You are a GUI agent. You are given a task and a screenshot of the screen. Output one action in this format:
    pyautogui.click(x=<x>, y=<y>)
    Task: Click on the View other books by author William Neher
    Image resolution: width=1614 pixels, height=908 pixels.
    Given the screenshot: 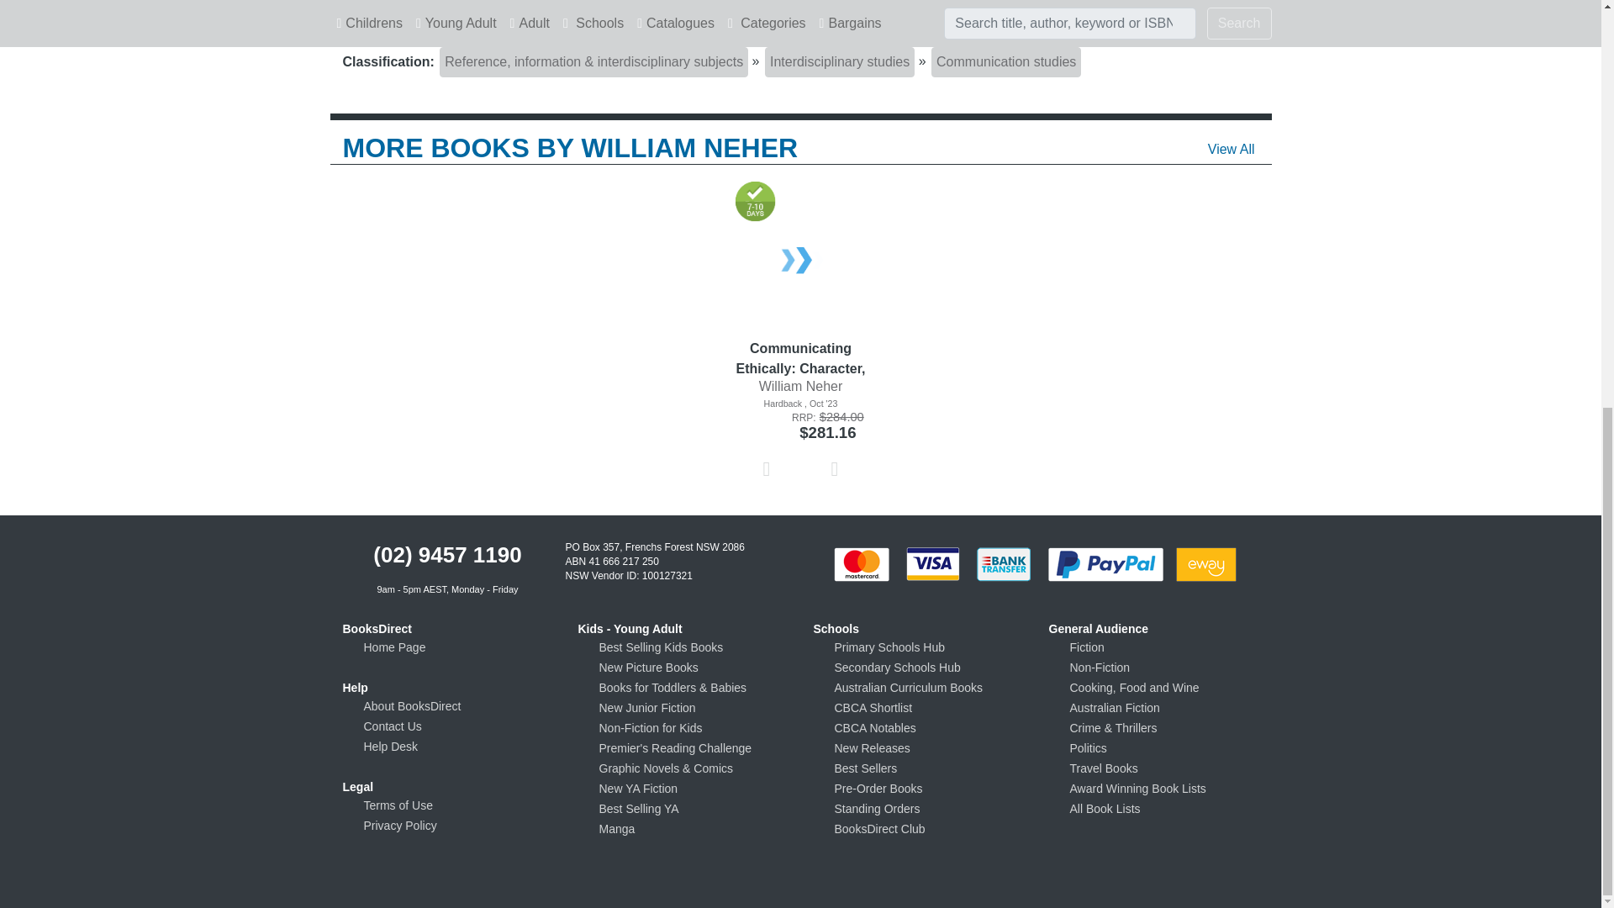 What is the action you would take?
    pyautogui.click(x=800, y=386)
    